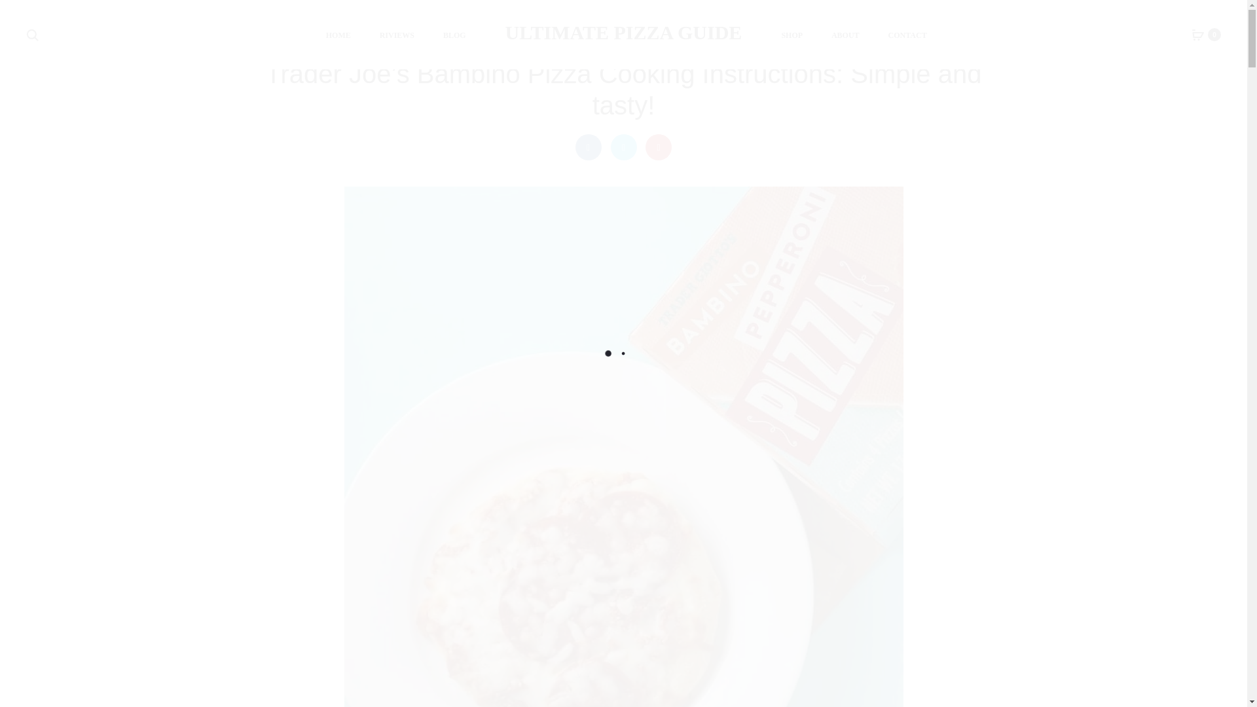  I want to click on HOME, so click(338, 36).